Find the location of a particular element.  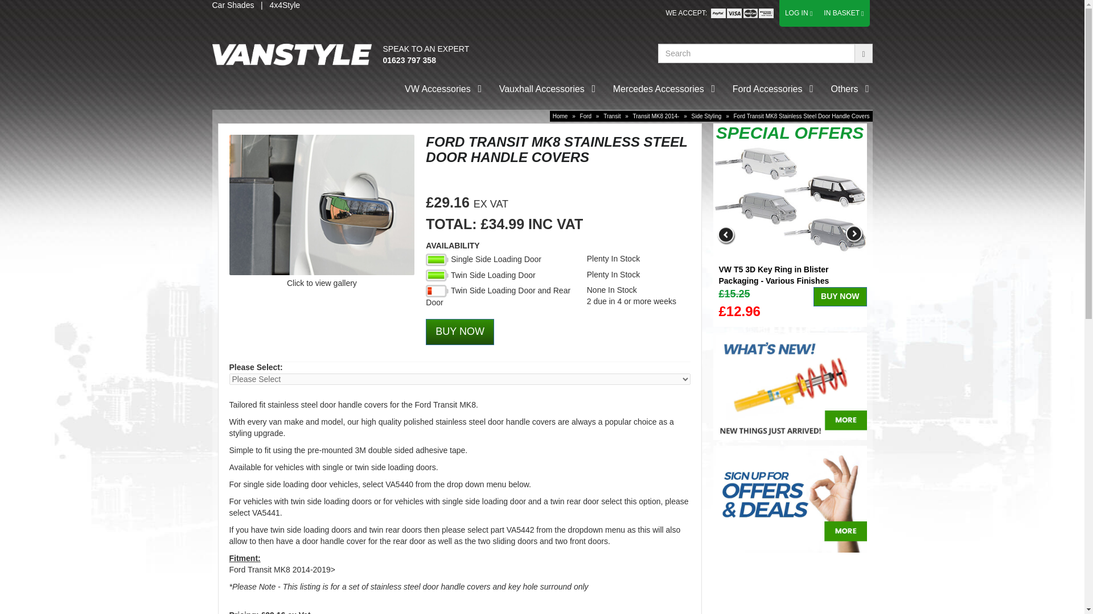

Car Shades is located at coordinates (232, 5).